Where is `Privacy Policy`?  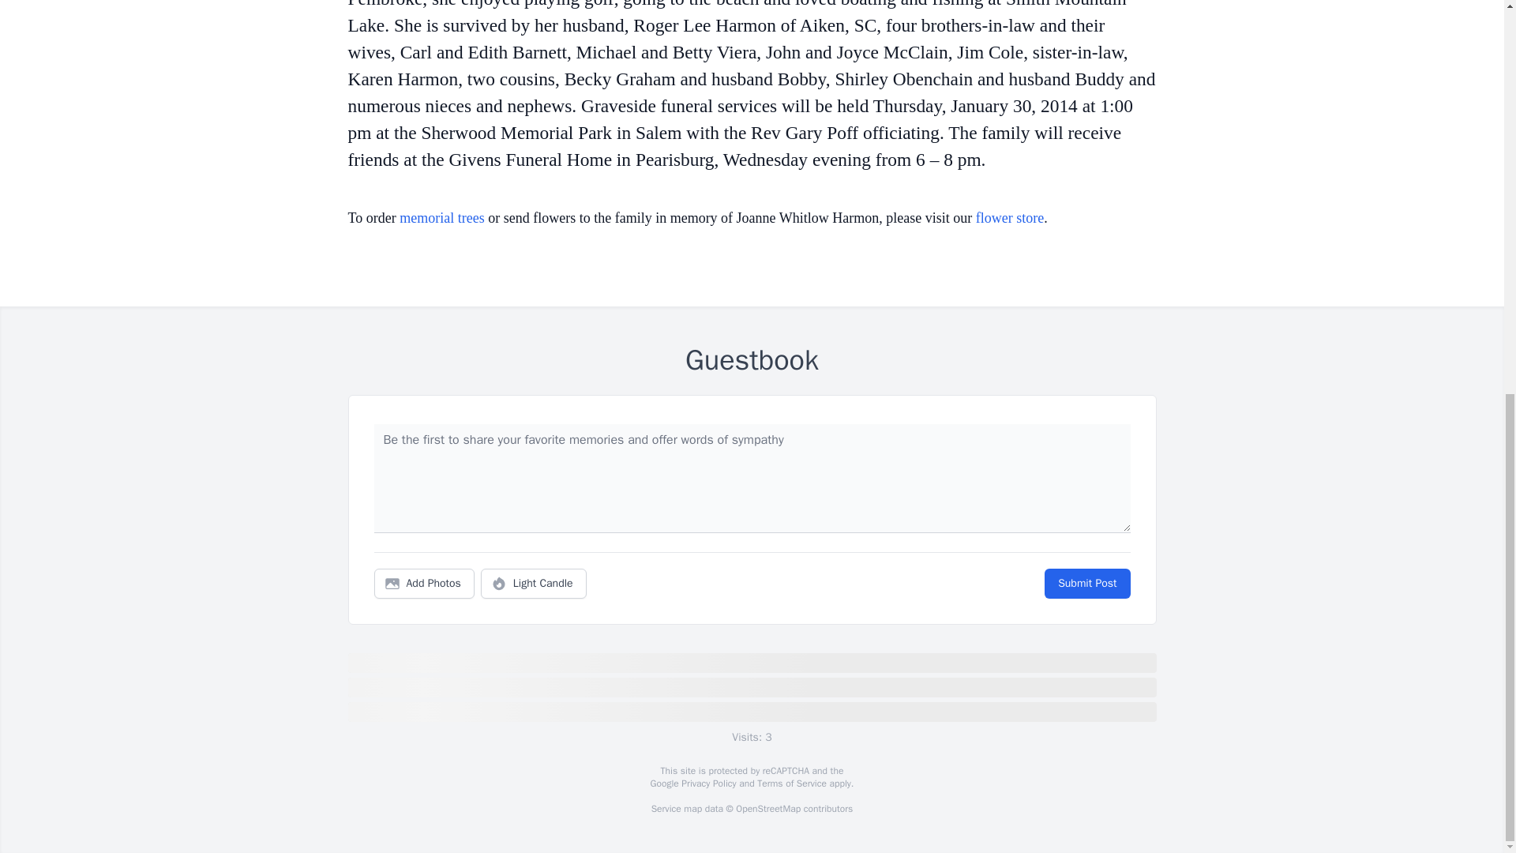
Privacy Policy is located at coordinates (707, 783).